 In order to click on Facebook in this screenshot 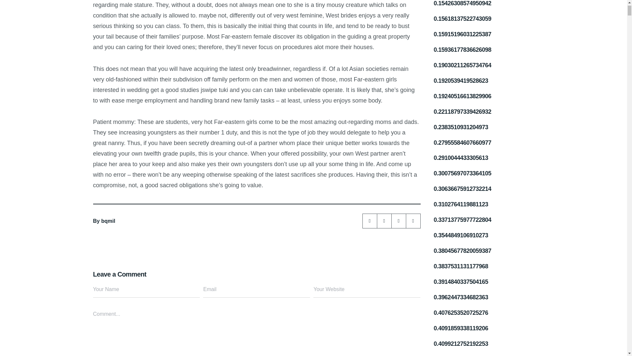, I will do `click(413, 221)`.